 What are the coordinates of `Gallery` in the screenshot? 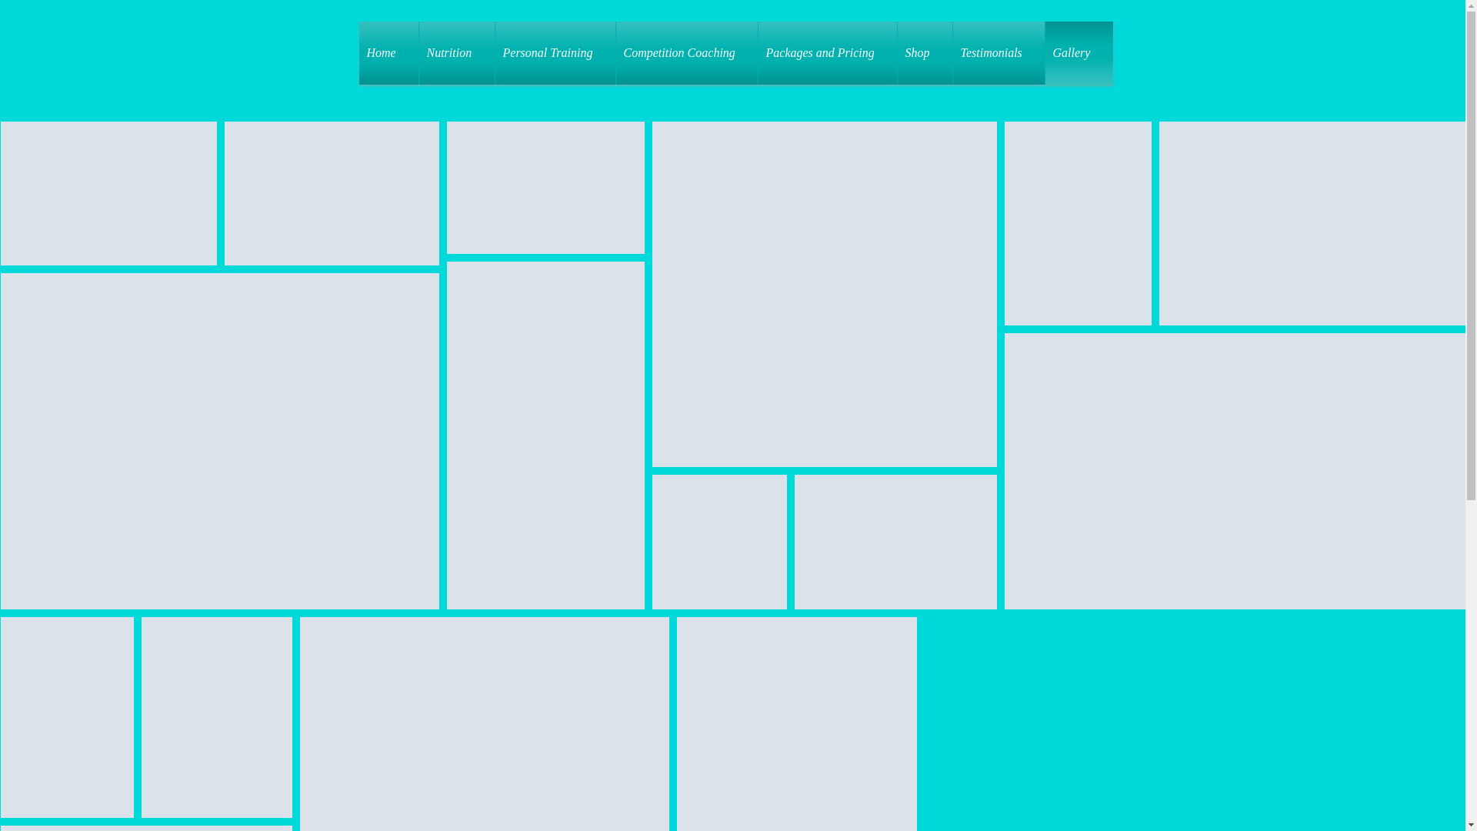 It's located at (1079, 53).